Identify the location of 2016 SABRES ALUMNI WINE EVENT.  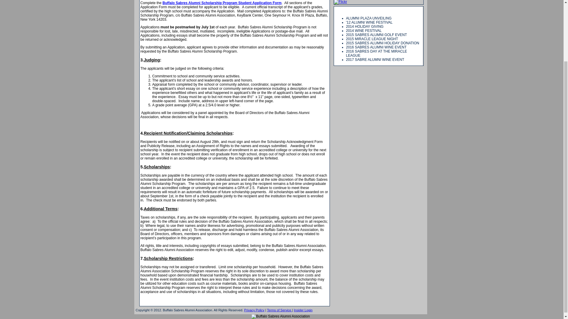
(376, 47).